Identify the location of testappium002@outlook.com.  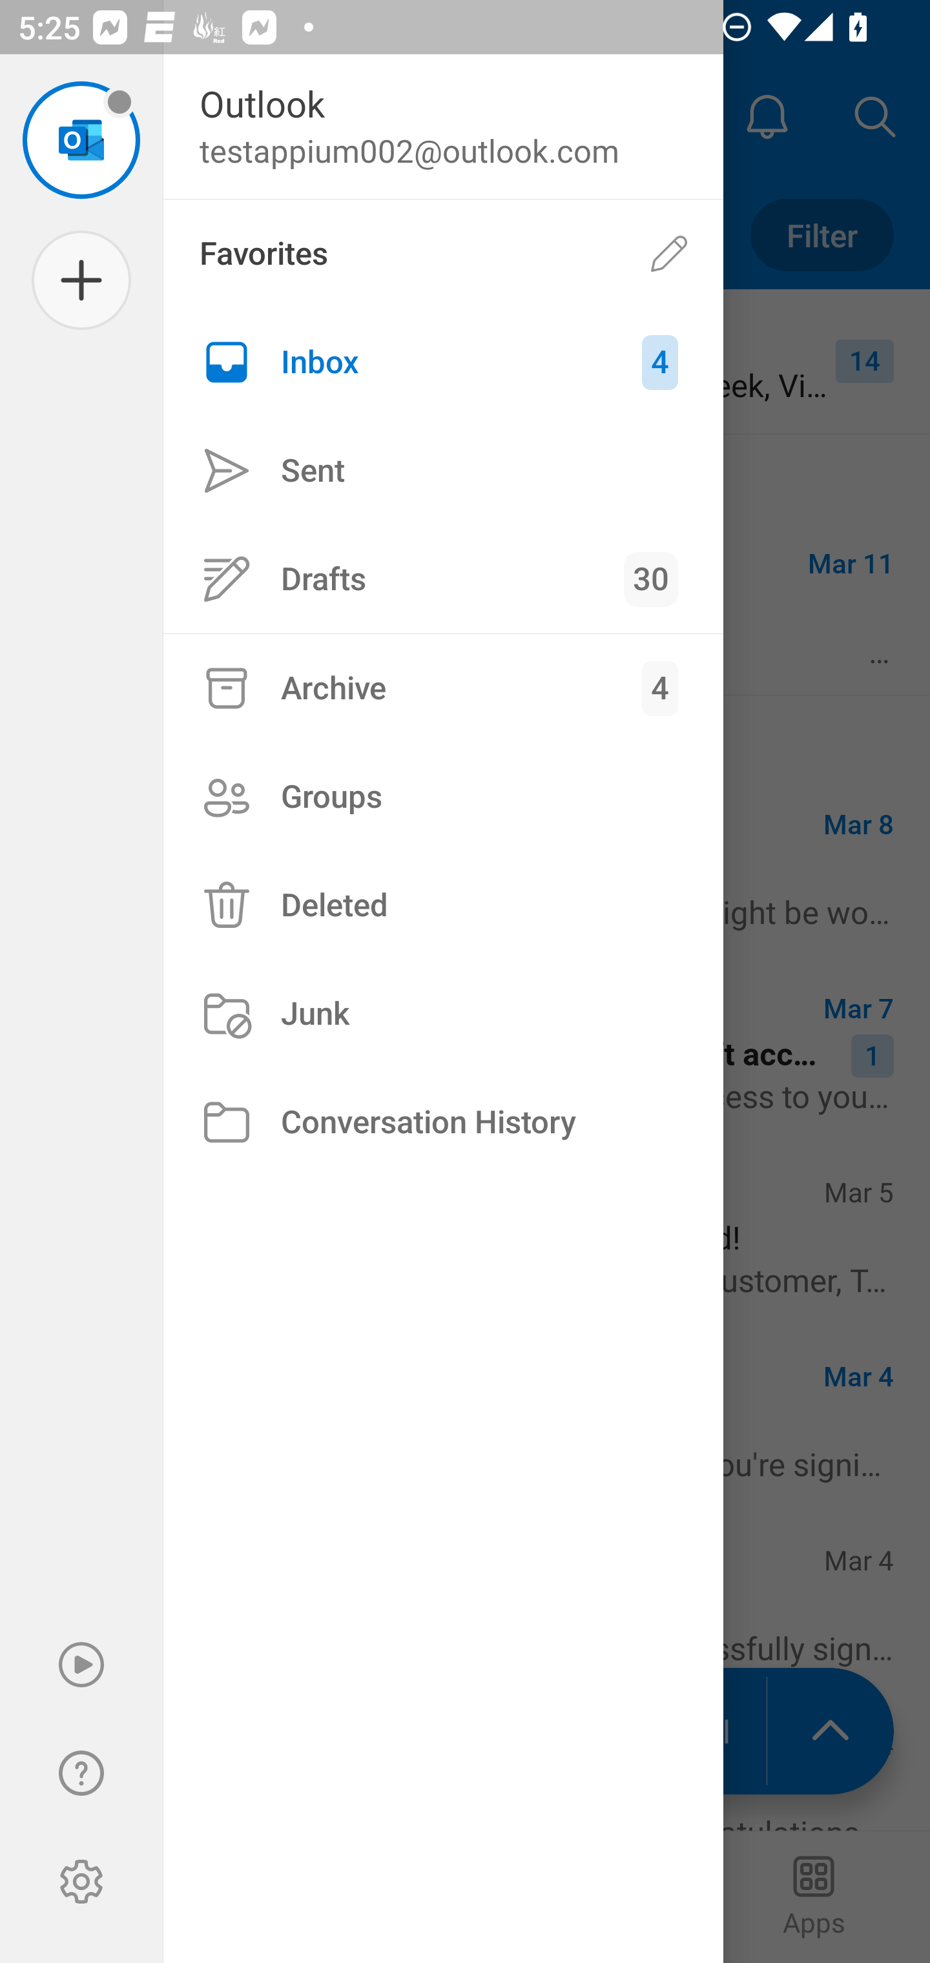
(81, 139).